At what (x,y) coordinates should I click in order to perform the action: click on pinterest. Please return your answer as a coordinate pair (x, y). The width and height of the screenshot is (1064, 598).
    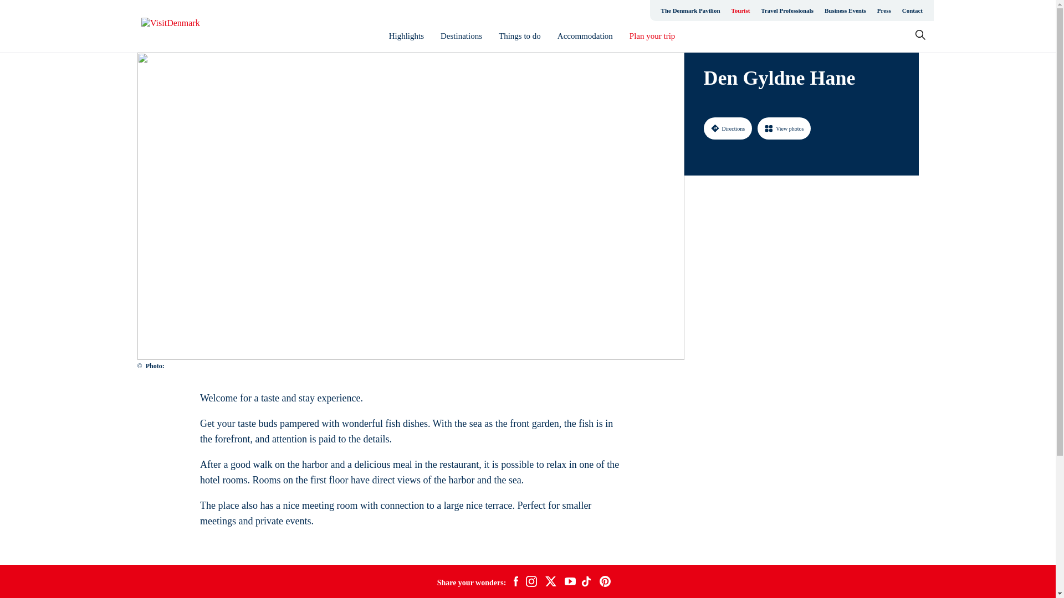
    Looking at the image, I should click on (605, 582).